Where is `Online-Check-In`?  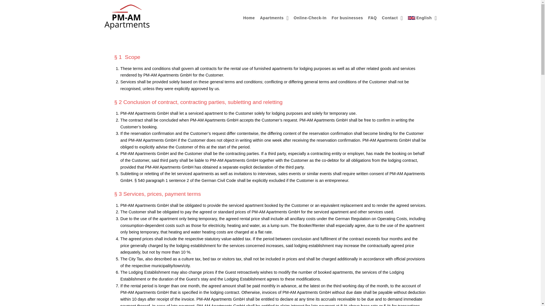 Online-Check-In is located at coordinates (310, 18).